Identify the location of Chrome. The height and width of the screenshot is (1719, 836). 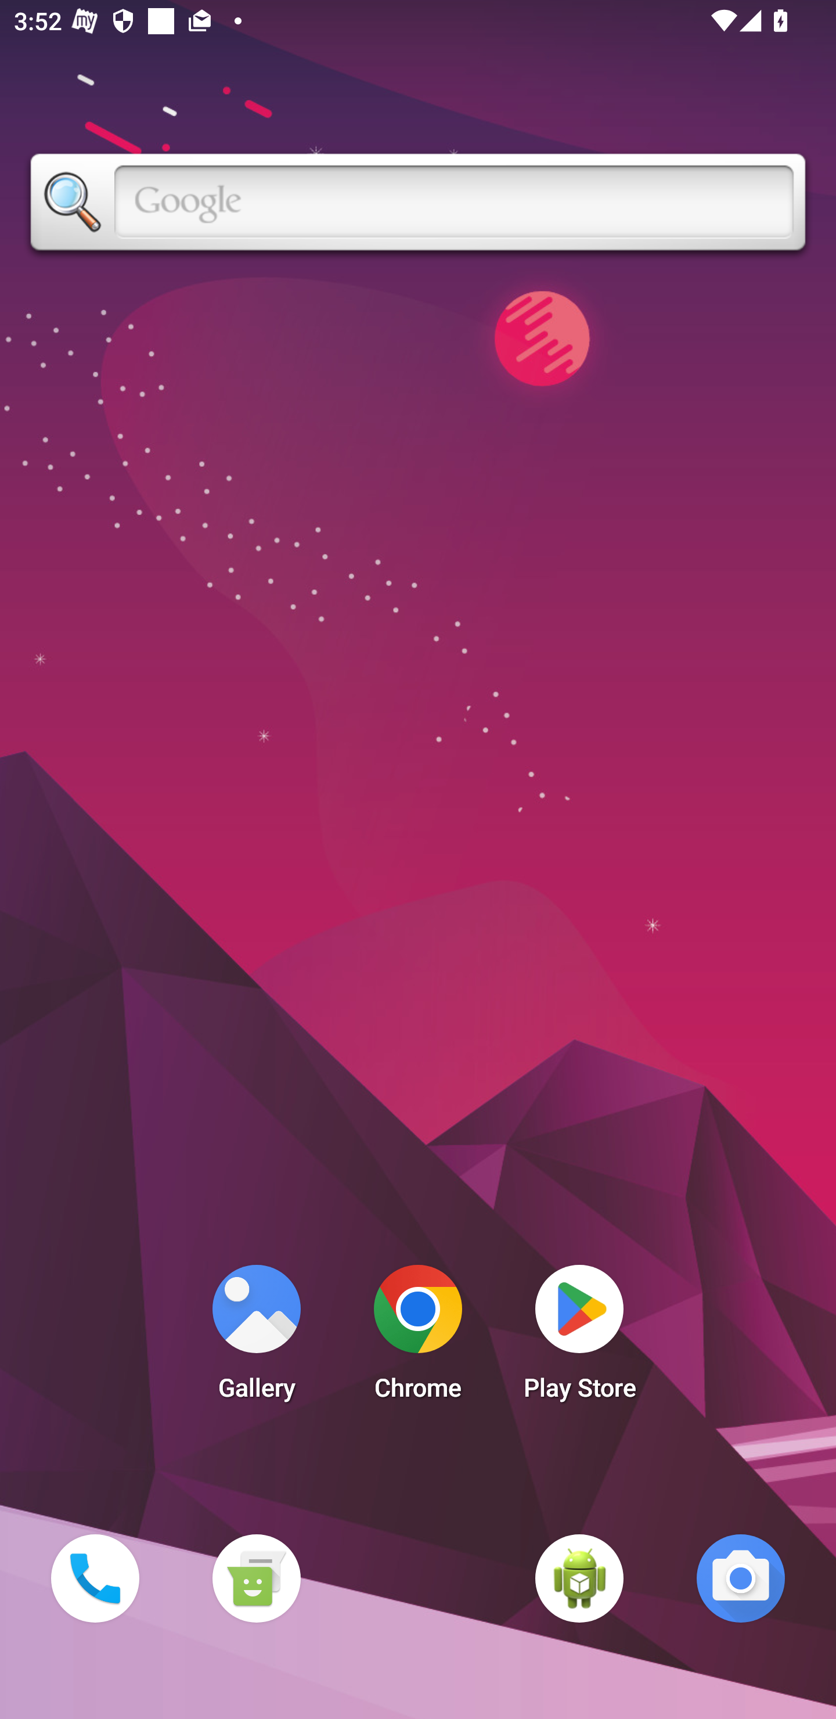
(418, 1338).